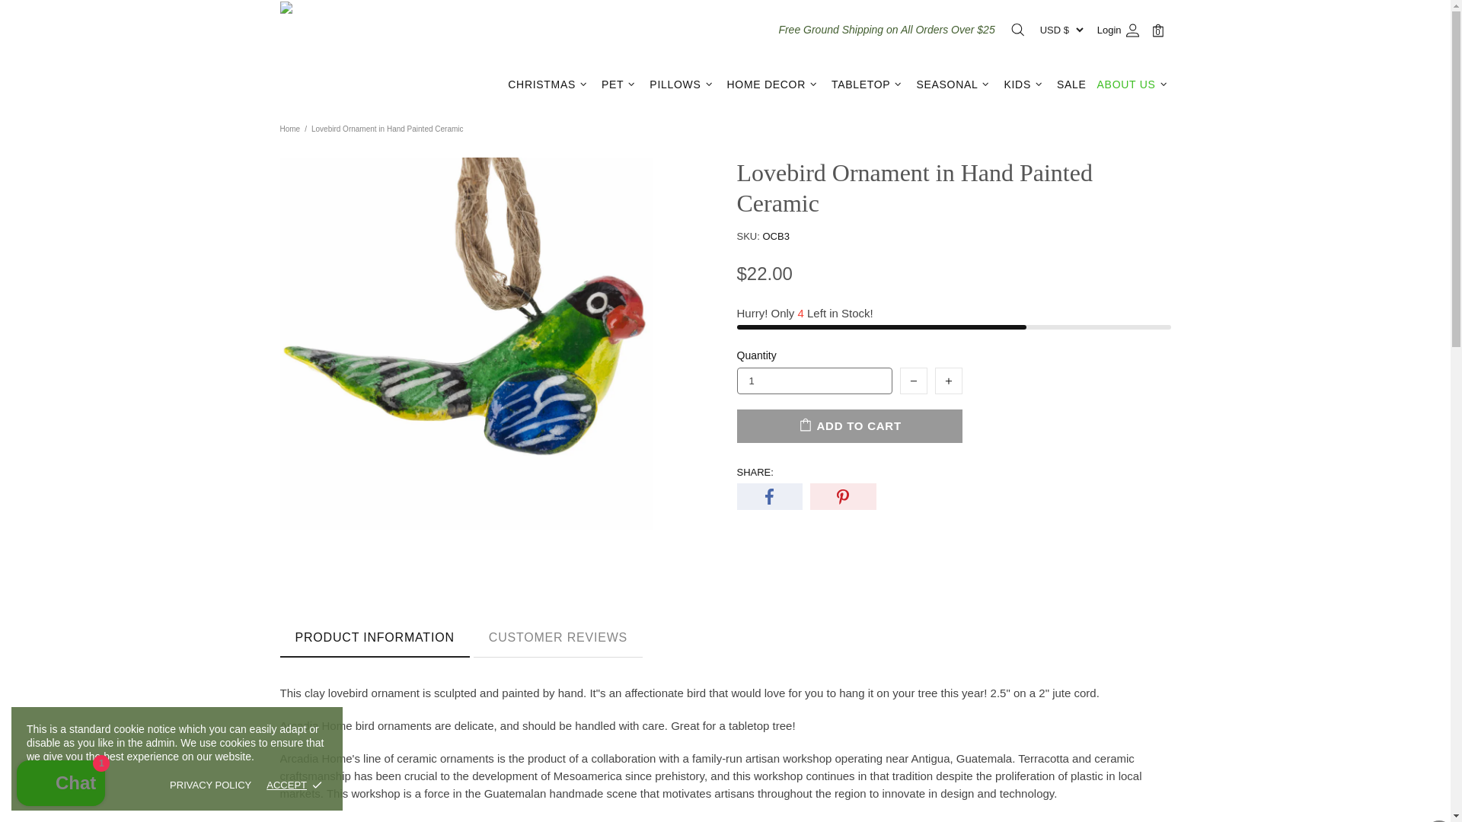 The height and width of the screenshot is (822, 1462). I want to click on 0, so click(1160, 30).